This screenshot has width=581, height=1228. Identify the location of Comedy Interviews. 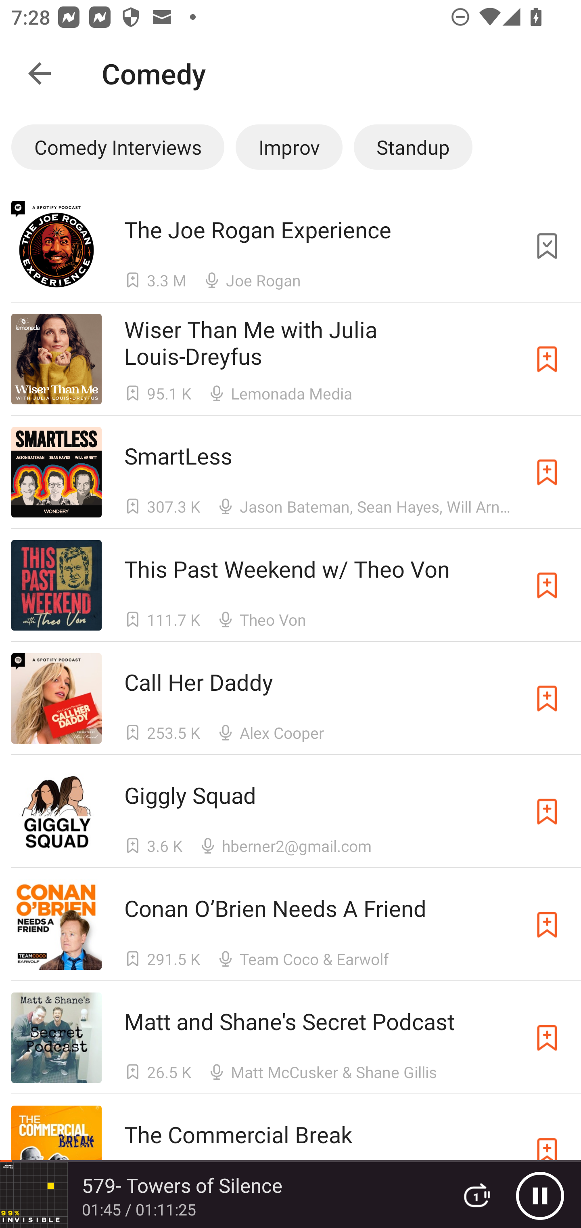
(117, 147).